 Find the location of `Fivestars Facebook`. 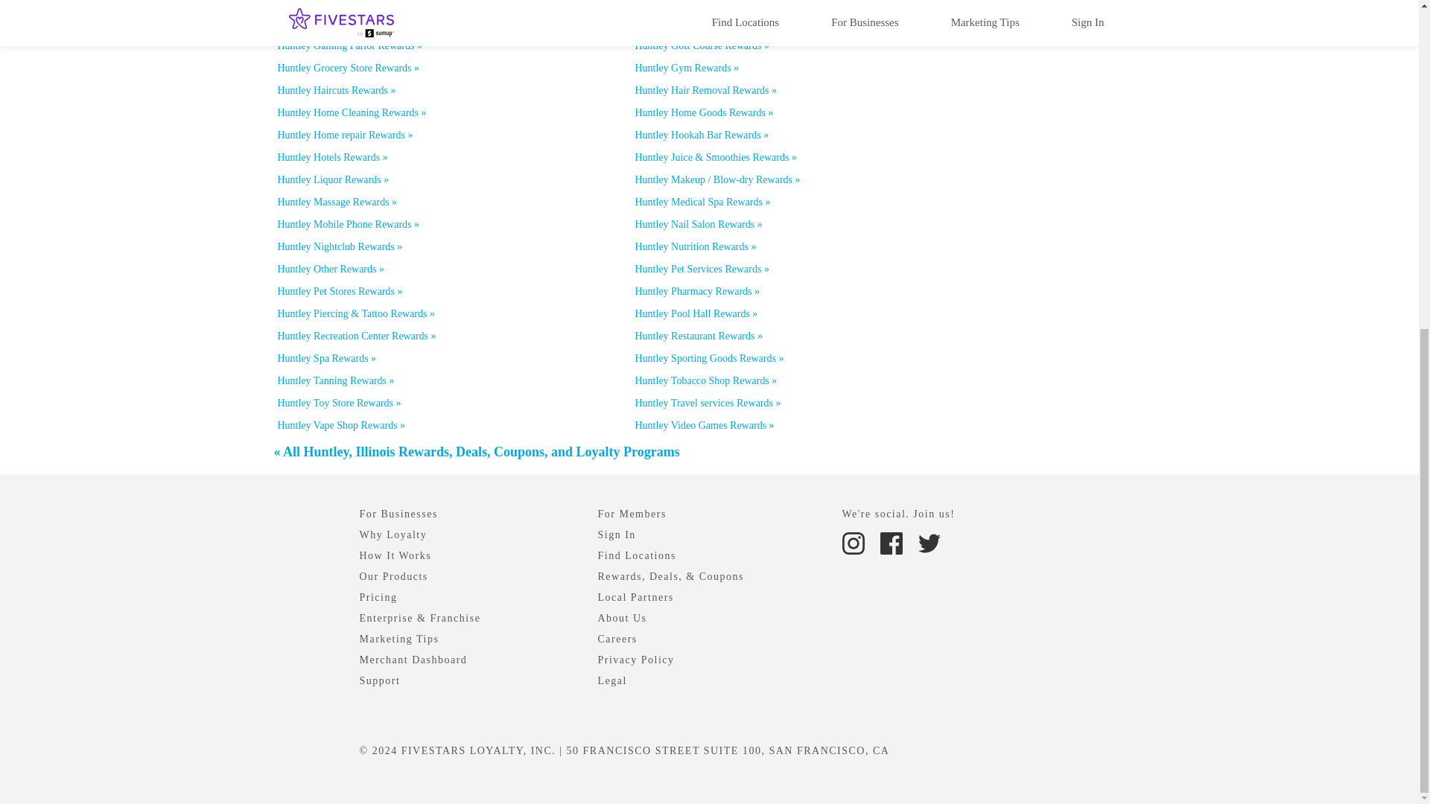

Fivestars Facebook is located at coordinates (892, 542).